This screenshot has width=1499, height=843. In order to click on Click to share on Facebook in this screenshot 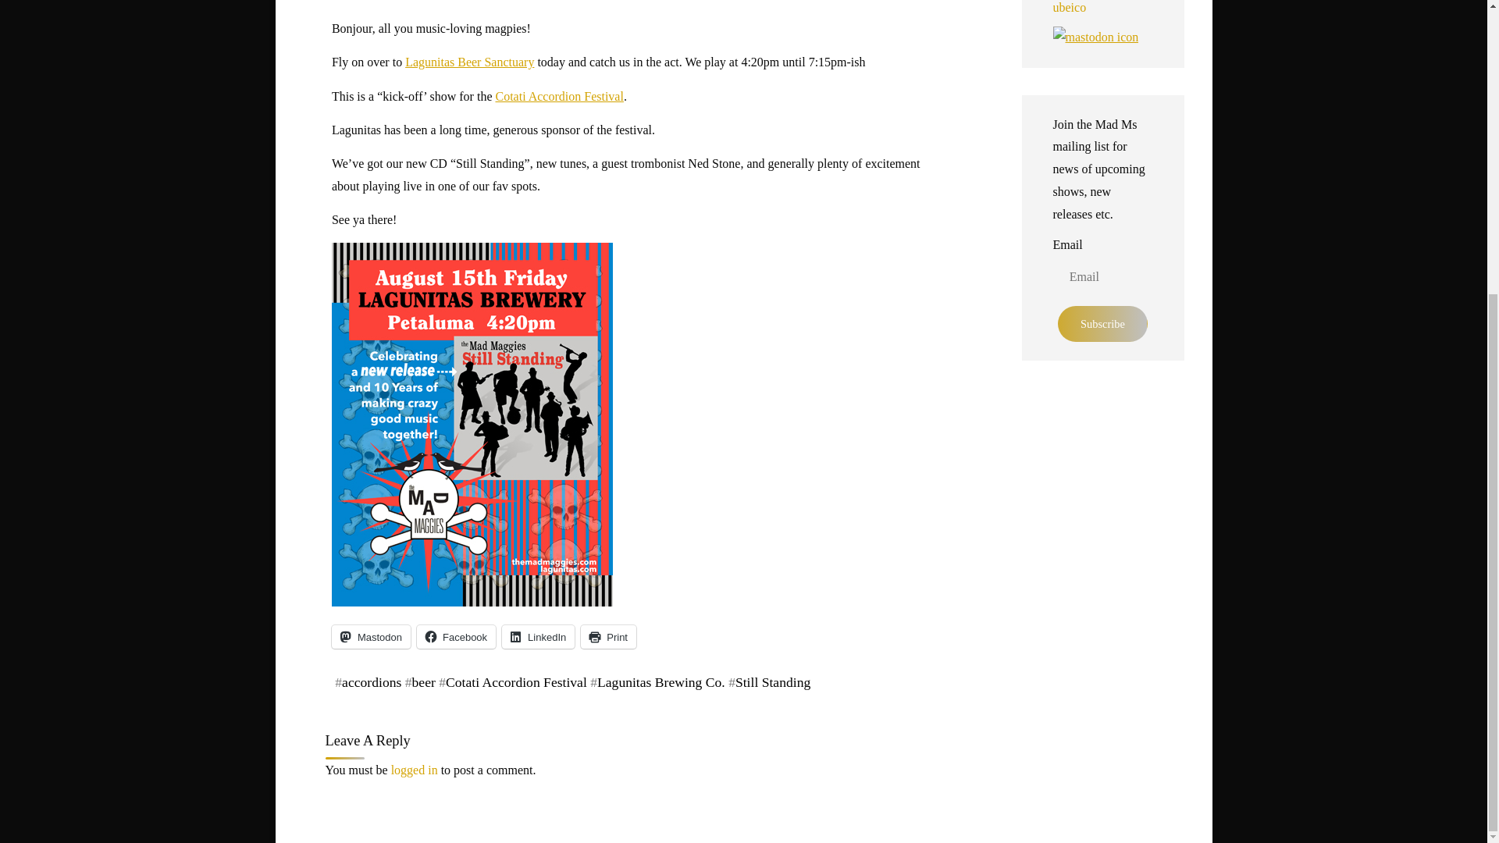, I will do `click(456, 637)`.